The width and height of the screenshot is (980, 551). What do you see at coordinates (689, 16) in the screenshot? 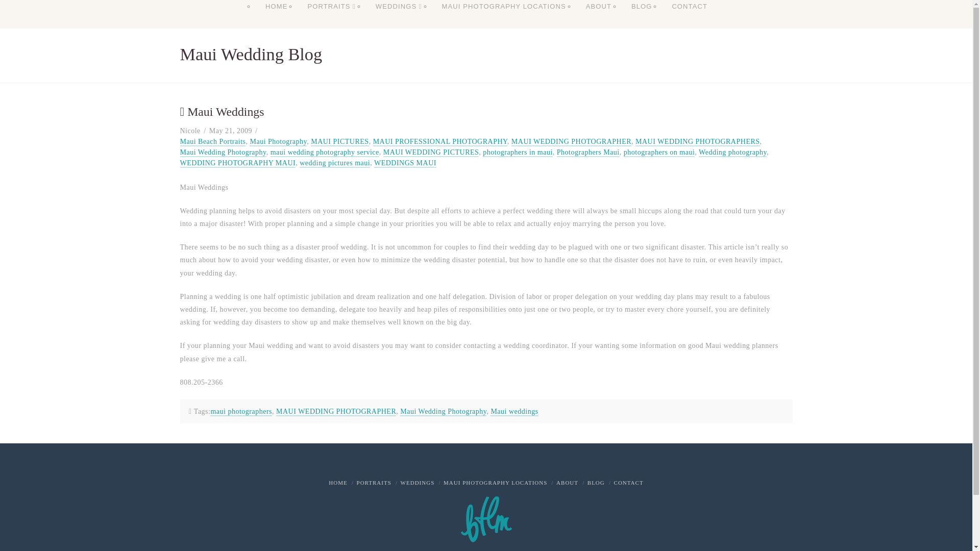
I see `CONTACT` at bounding box center [689, 16].